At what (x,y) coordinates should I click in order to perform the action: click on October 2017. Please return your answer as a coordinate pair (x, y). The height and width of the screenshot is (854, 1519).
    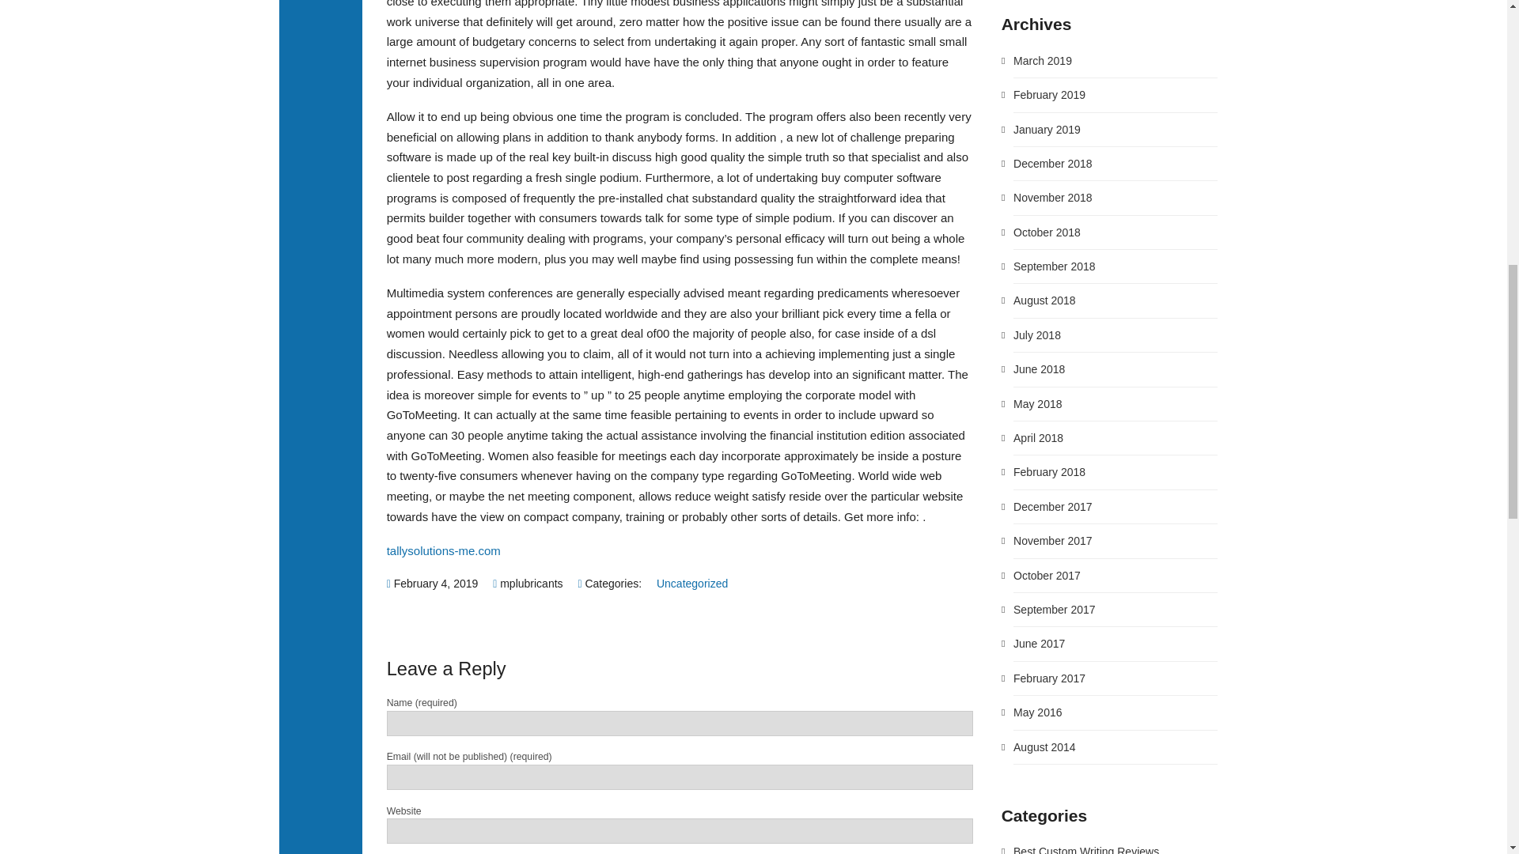
    Looking at the image, I should click on (1046, 576).